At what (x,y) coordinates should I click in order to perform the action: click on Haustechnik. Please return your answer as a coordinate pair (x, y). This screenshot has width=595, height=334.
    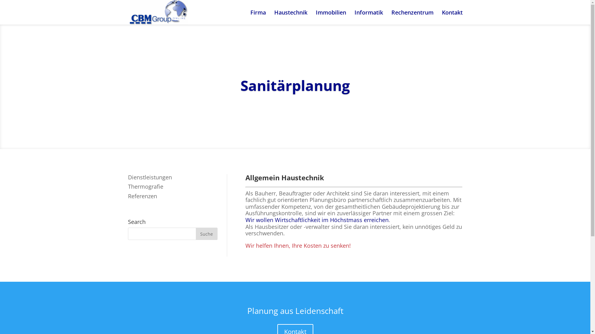
    Looking at the image, I should click on (291, 17).